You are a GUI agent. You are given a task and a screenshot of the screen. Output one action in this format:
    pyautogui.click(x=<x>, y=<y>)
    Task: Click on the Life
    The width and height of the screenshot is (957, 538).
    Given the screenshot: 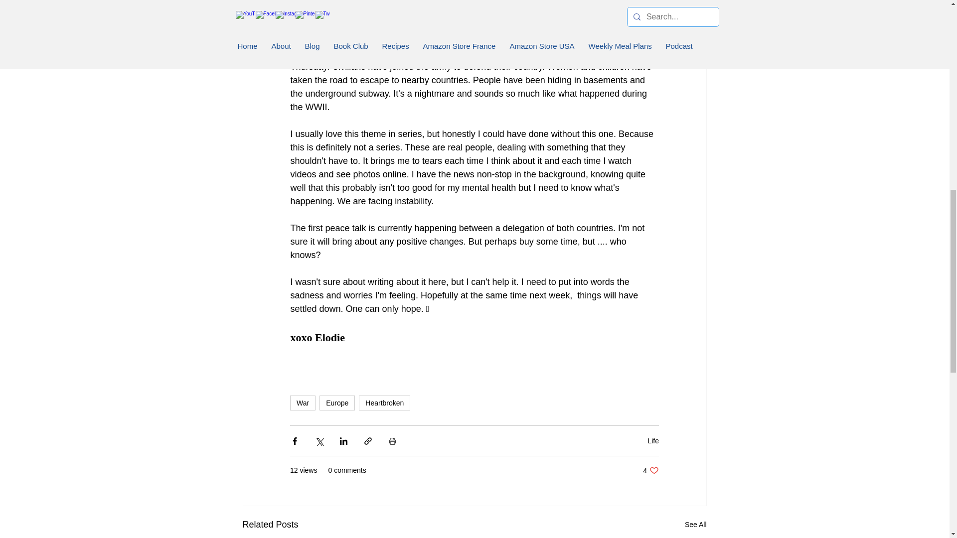 What is the action you would take?
    pyautogui.click(x=653, y=440)
    